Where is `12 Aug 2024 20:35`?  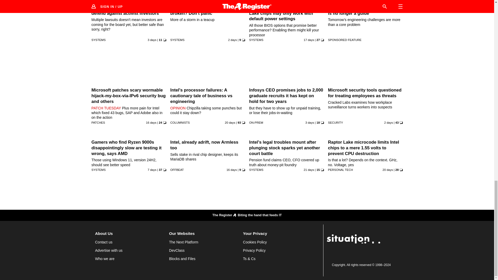 12 Aug 2024 20:35 is located at coordinates (309, 40).